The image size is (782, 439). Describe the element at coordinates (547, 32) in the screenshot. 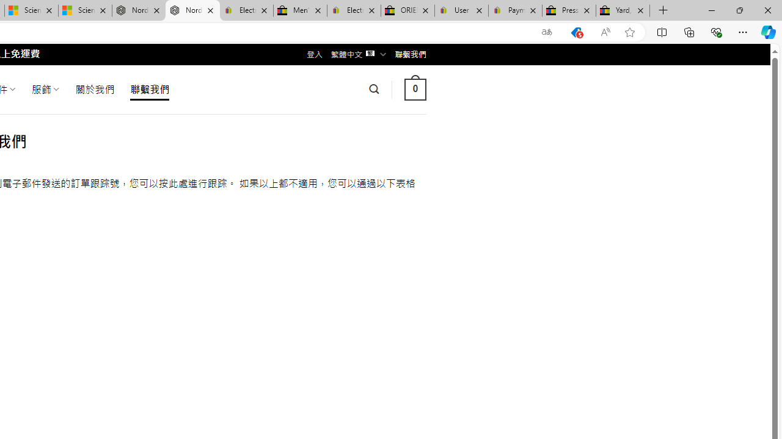

I see `Show translate options` at that location.